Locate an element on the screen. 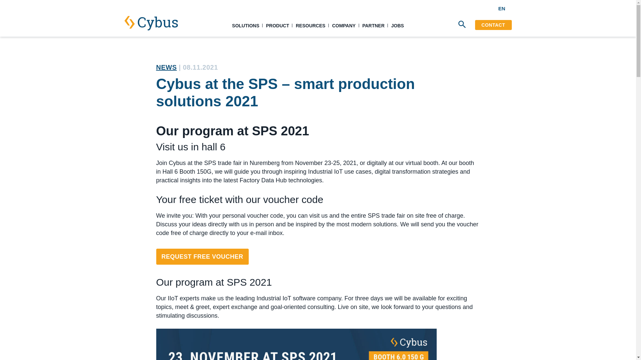 The width and height of the screenshot is (641, 360). PRODUCT is located at coordinates (277, 26).